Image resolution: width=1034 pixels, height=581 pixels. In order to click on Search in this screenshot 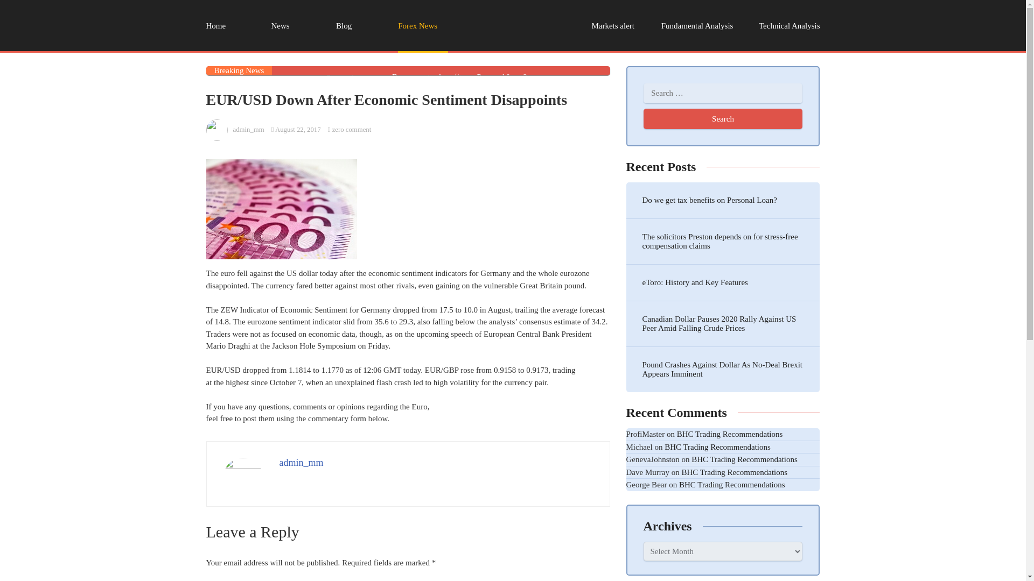, I will do `click(723, 118)`.